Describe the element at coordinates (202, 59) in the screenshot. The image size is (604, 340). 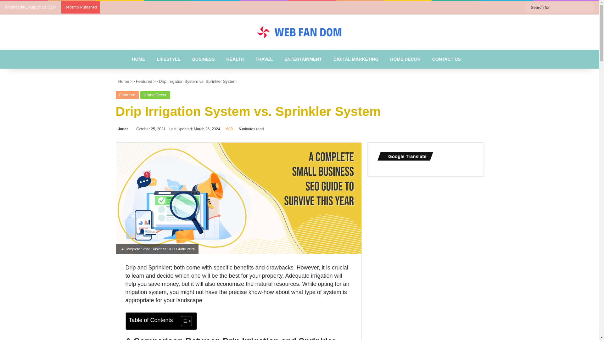
I see `BUSINESS` at that location.